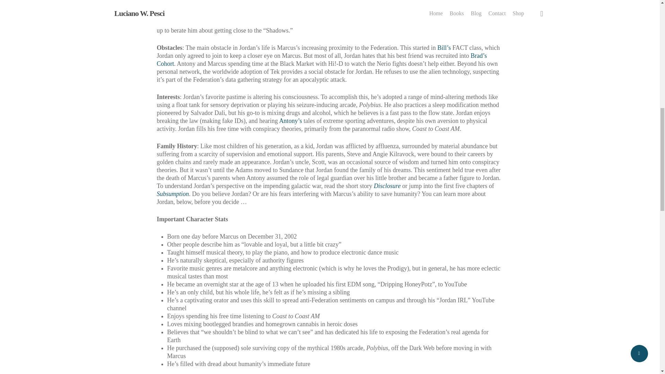  Describe the element at coordinates (172, 194) in the screenshot. I see `Subsumption` at that location.